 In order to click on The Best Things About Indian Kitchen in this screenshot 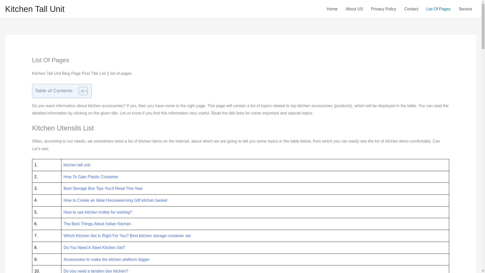, I will do `click(97, 224)`.